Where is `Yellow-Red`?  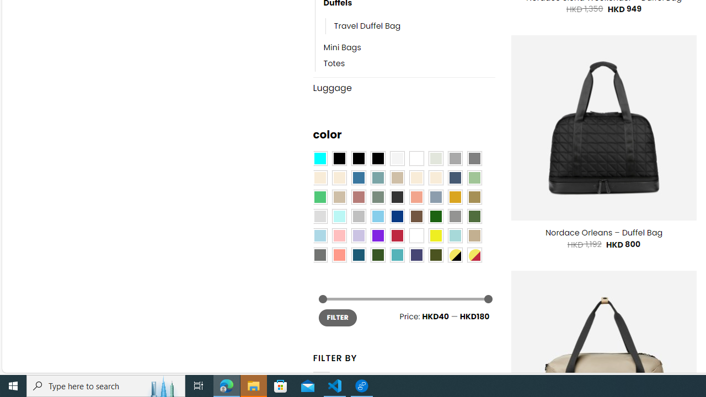 Yellow-Red is located at coordinates (474, 255).